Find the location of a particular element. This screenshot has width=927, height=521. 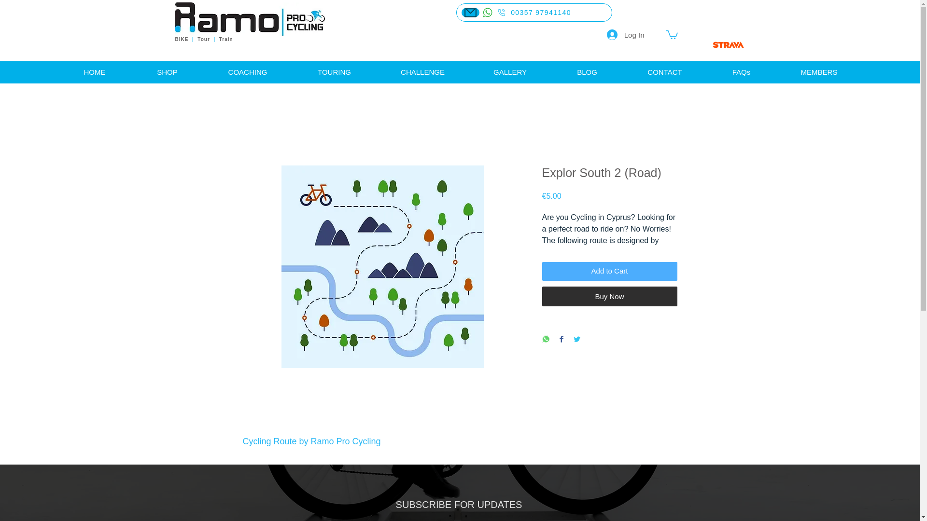

GALLERY is located at coordinates (510, 72).